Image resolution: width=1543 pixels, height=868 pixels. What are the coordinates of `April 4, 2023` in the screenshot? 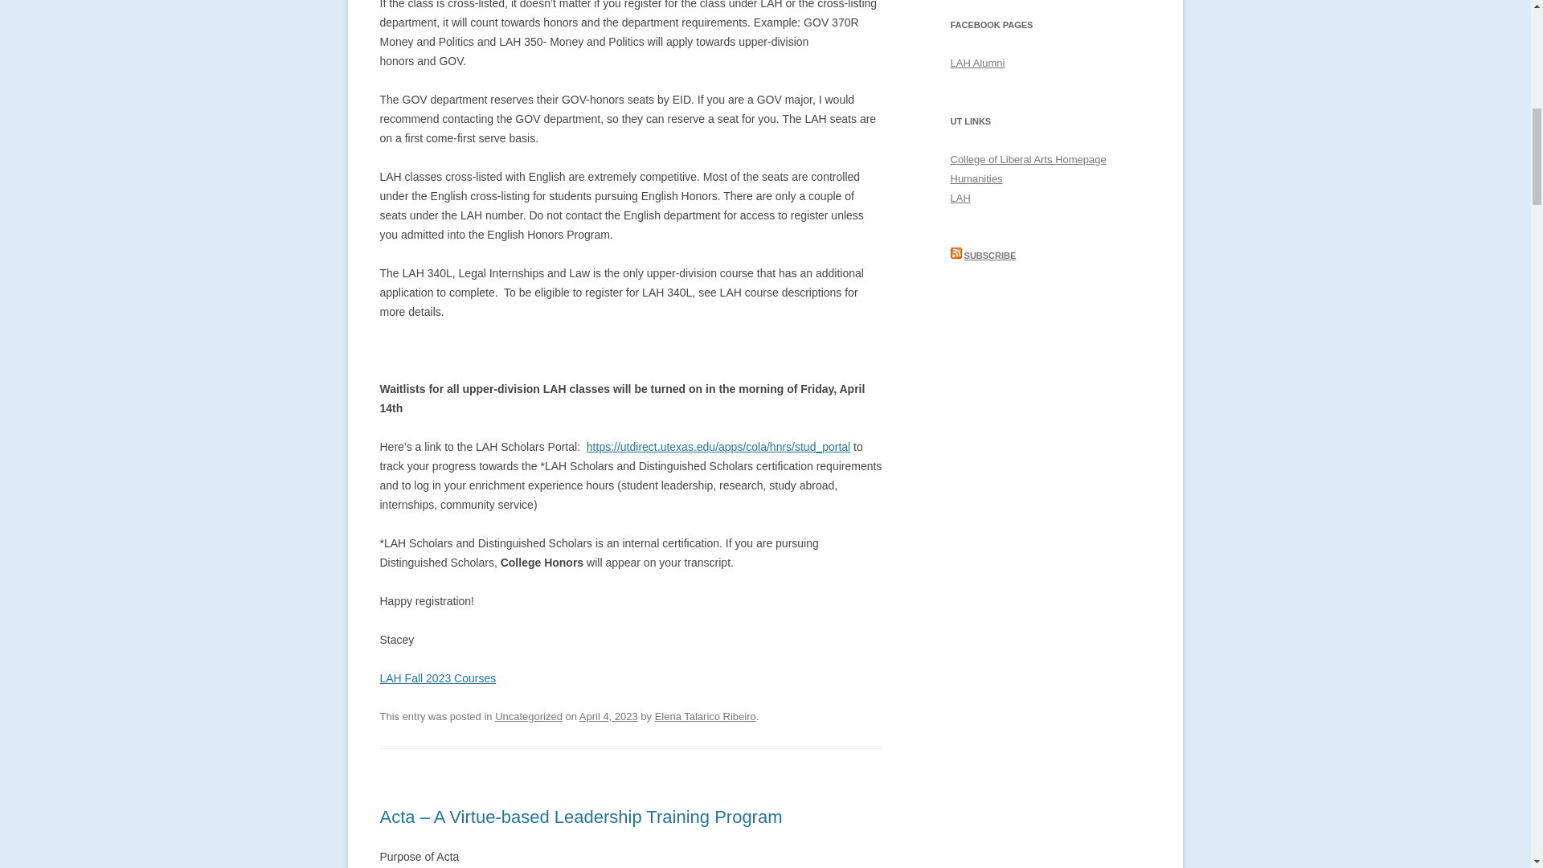 It's located at (609, 716).